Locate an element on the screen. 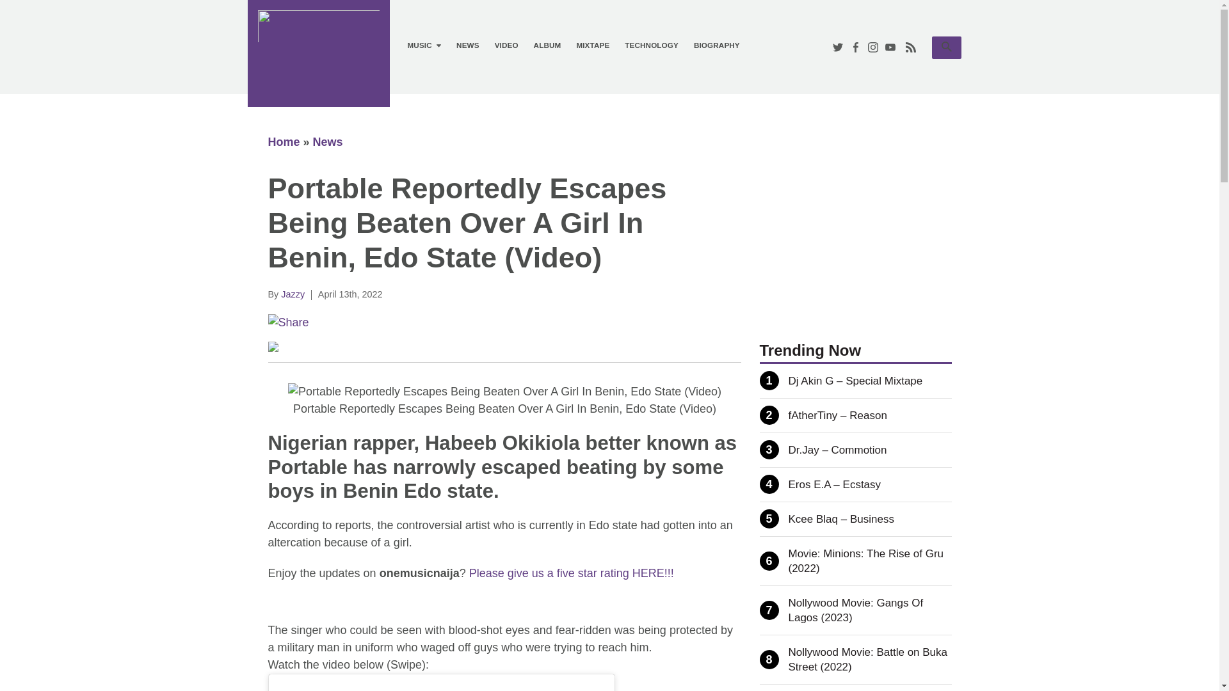 The width and height of the screenshot is (1229, 691). Home is located at coordinates (651, 45).